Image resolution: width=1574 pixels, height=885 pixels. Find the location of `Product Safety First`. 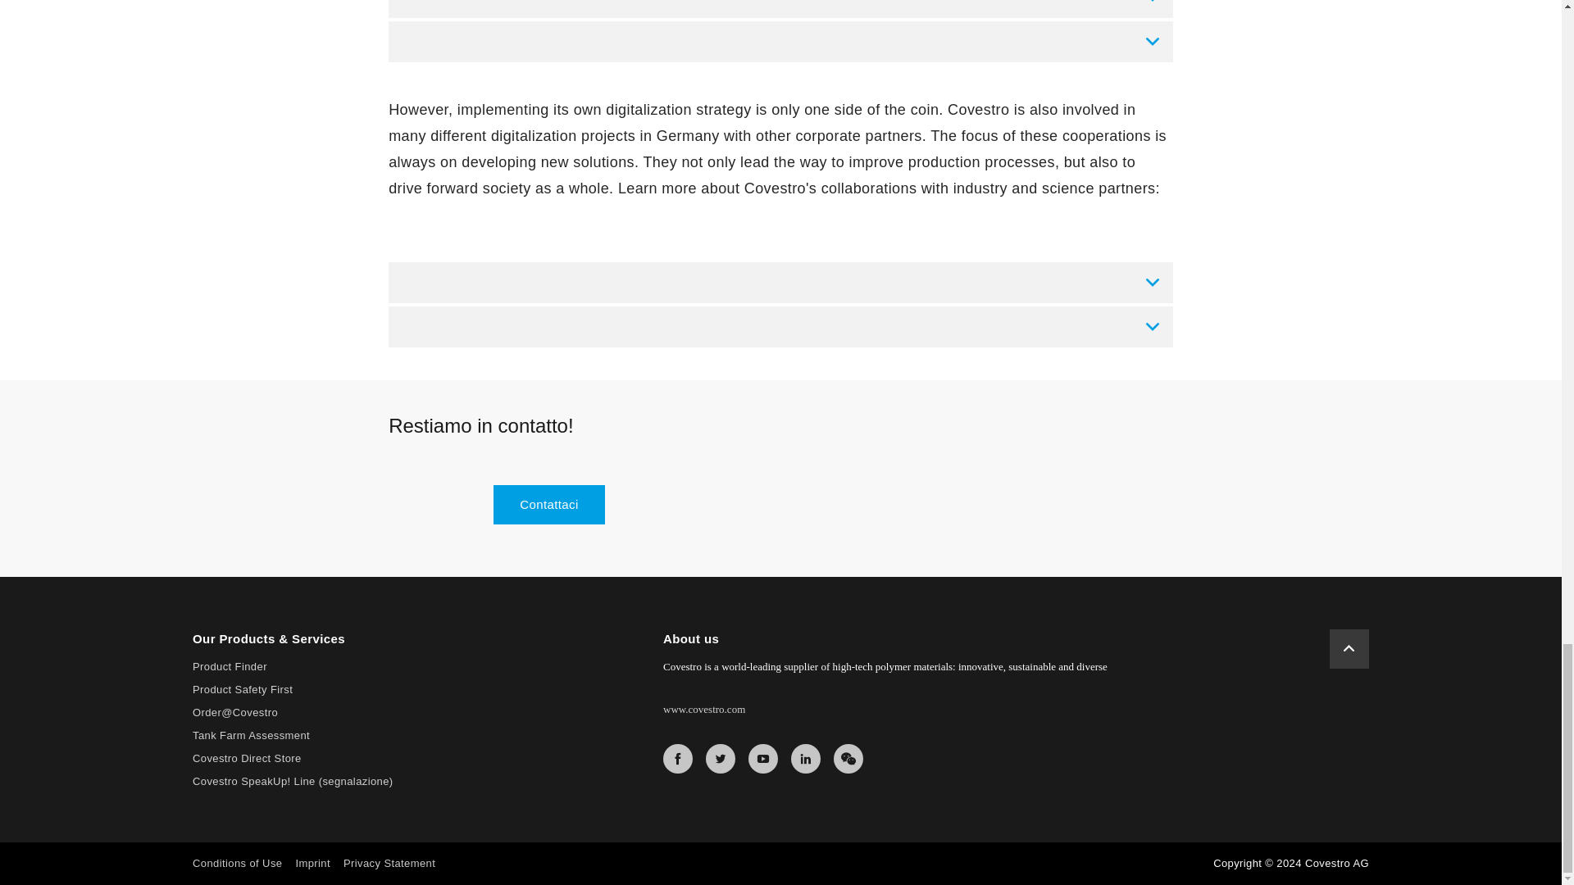

Product Safety First is located at coordinates (243, 688).